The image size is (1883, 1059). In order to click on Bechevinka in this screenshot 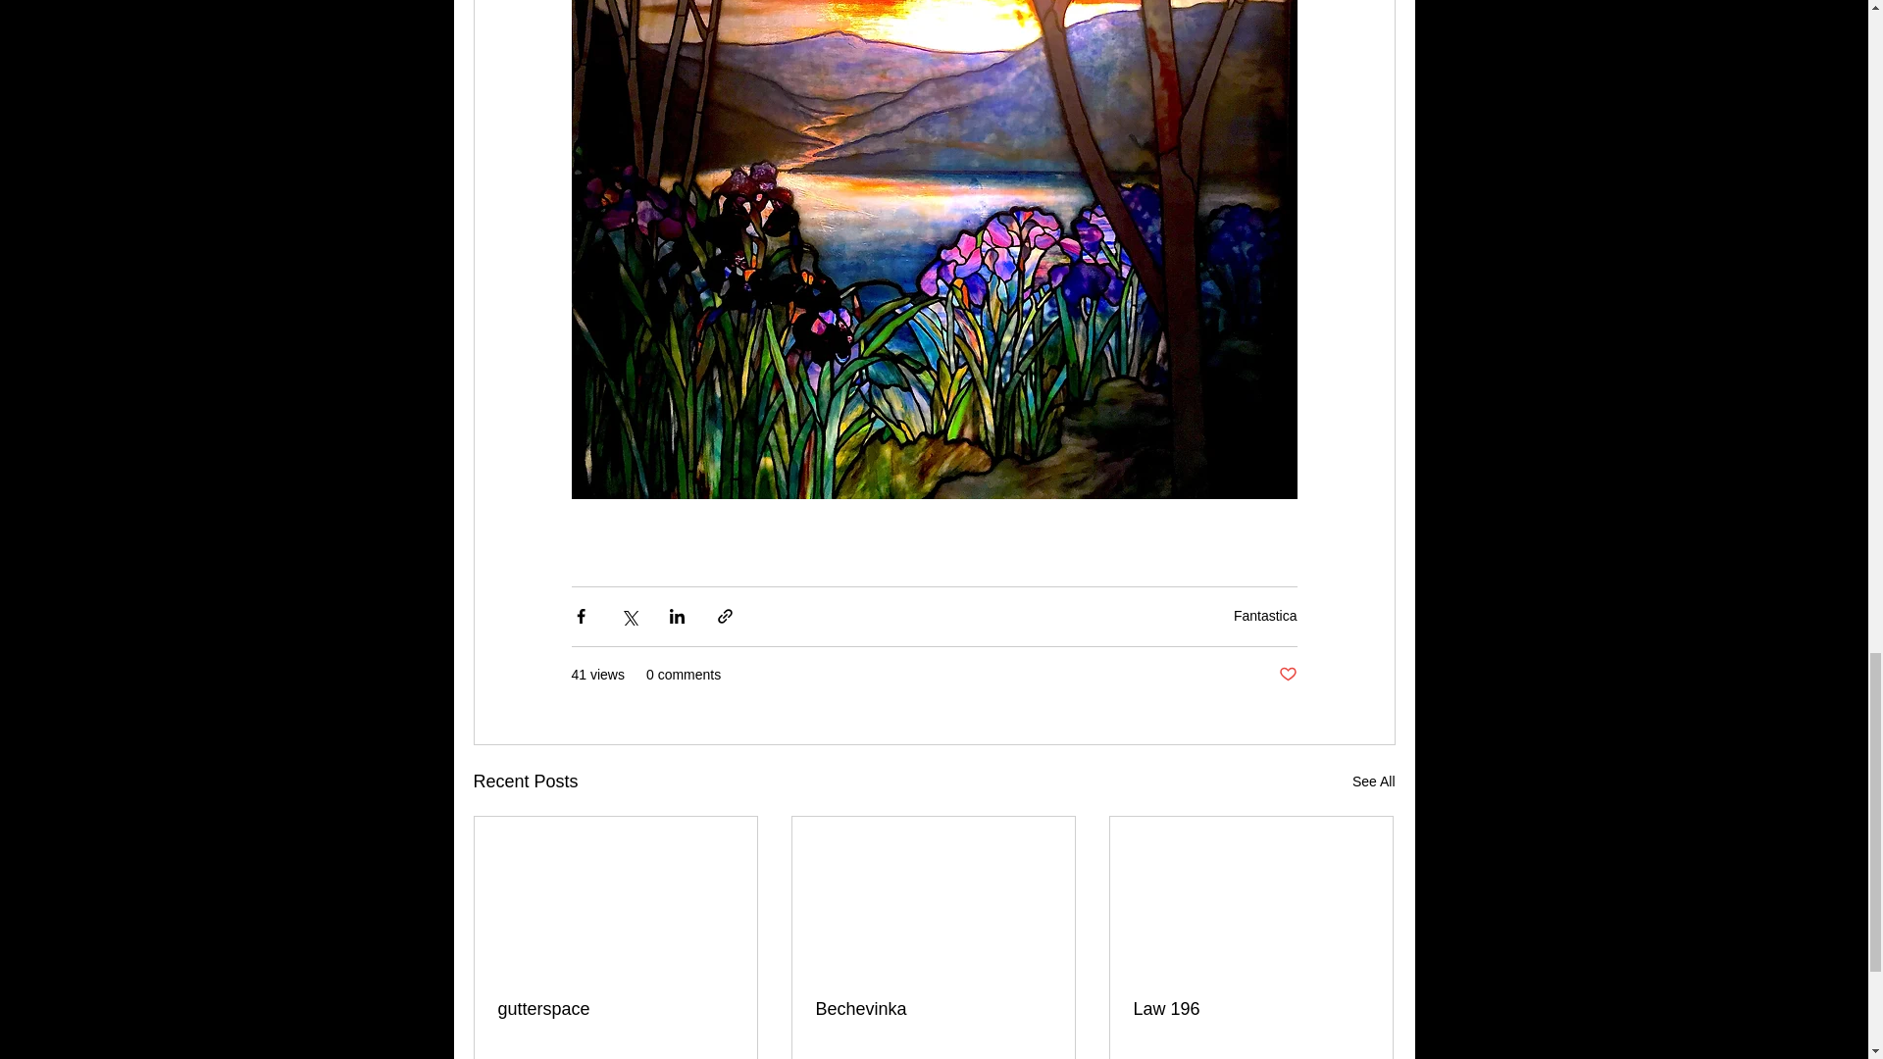, I will do `click(933, 1010)`.